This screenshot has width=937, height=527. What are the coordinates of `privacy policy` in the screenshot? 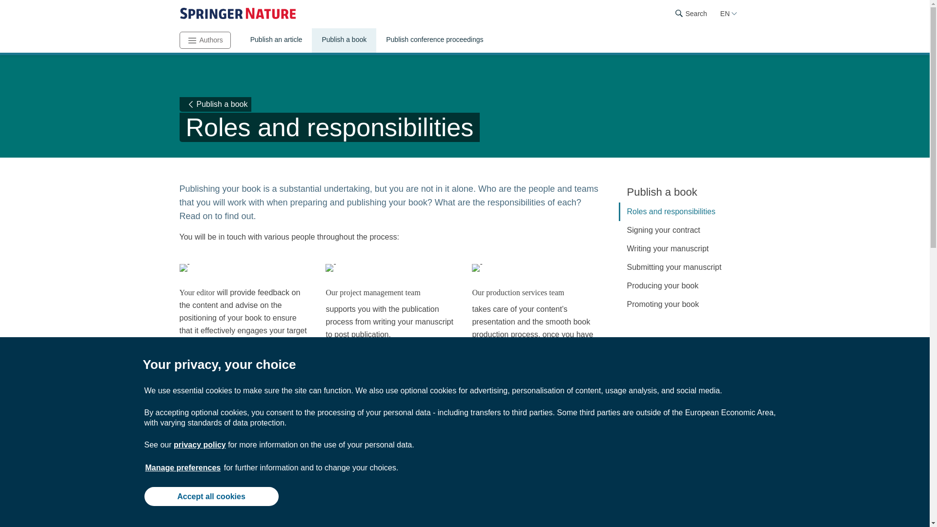 It's located at (199, 445).